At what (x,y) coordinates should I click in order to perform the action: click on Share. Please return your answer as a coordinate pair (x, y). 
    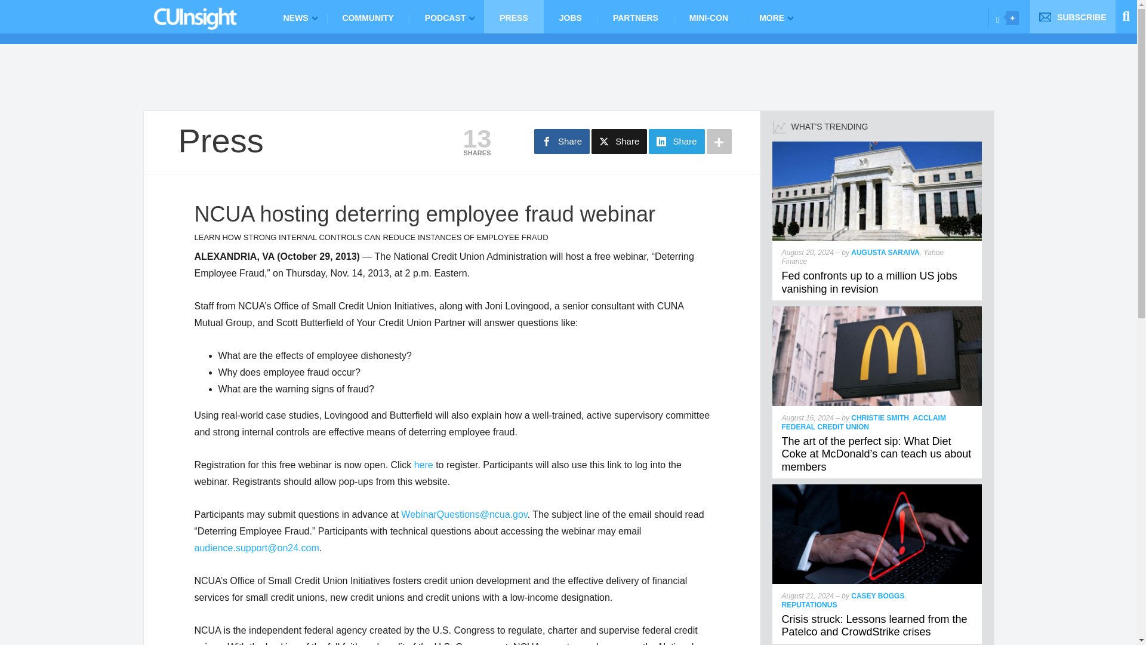
    Looking at the image, I should click on (562, 142).